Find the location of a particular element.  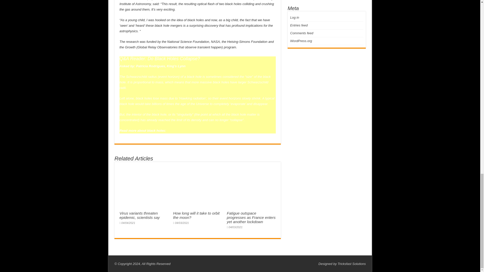

Virus variants threaten epidemic, scientists say is located at coordinates (140, 215).